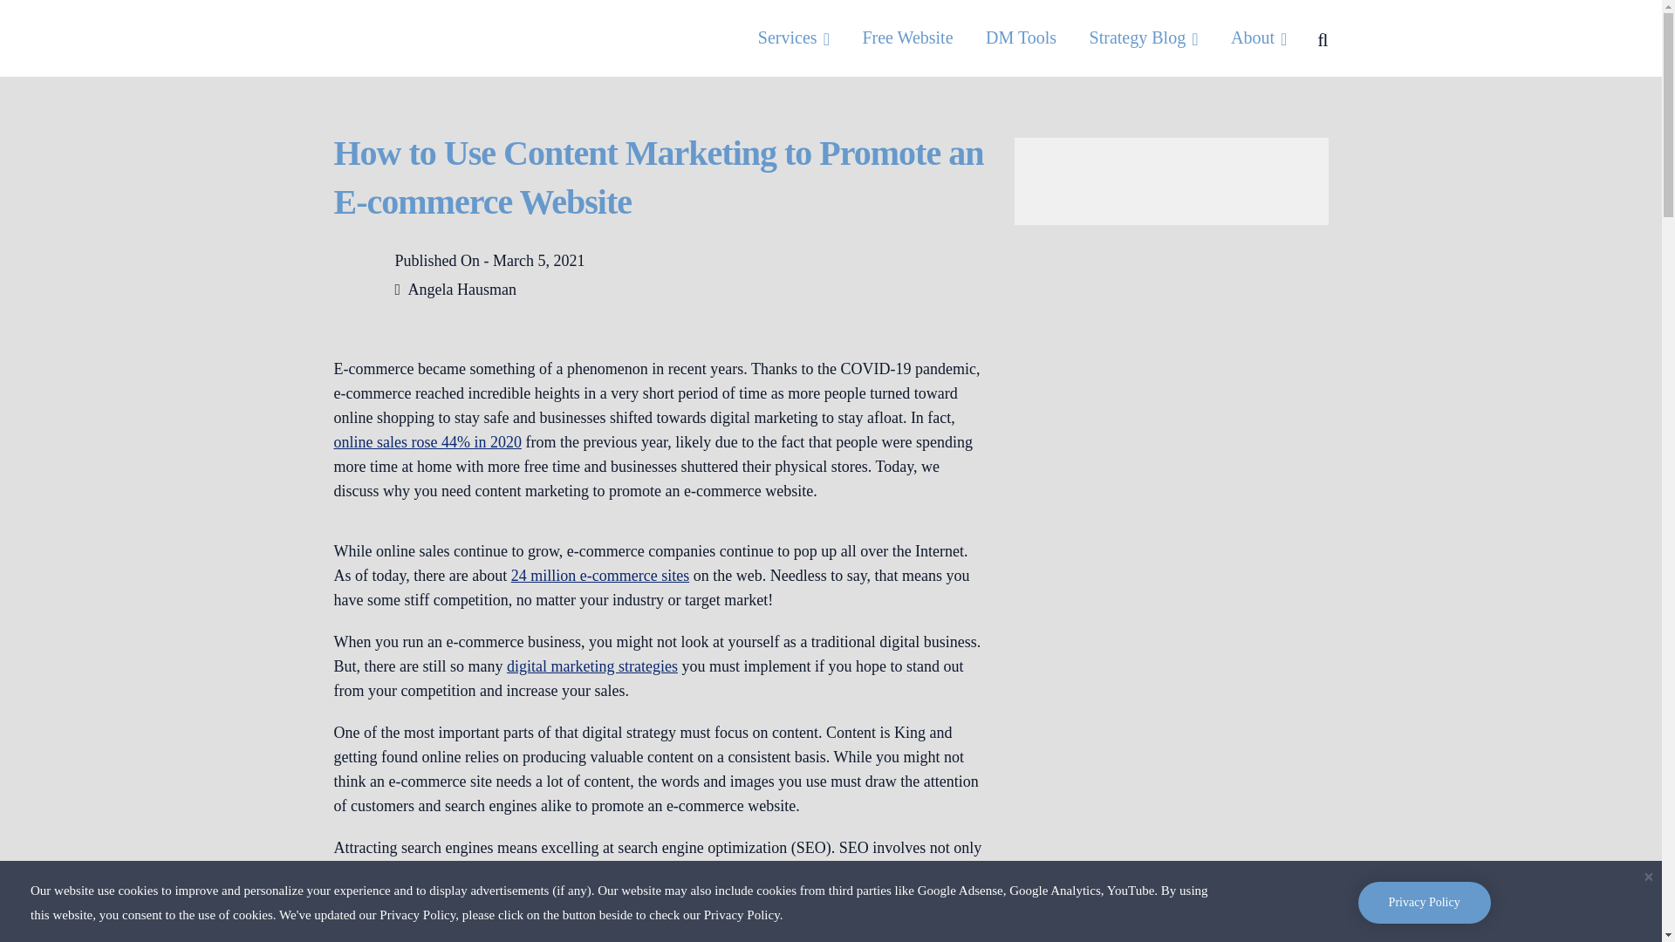 The height and width of the screenshot is (942, 1675). What do you see at coordinates (1424, 902) in the screenshot?
I see `Privacy Policy` at bounding box center [1424, 902].